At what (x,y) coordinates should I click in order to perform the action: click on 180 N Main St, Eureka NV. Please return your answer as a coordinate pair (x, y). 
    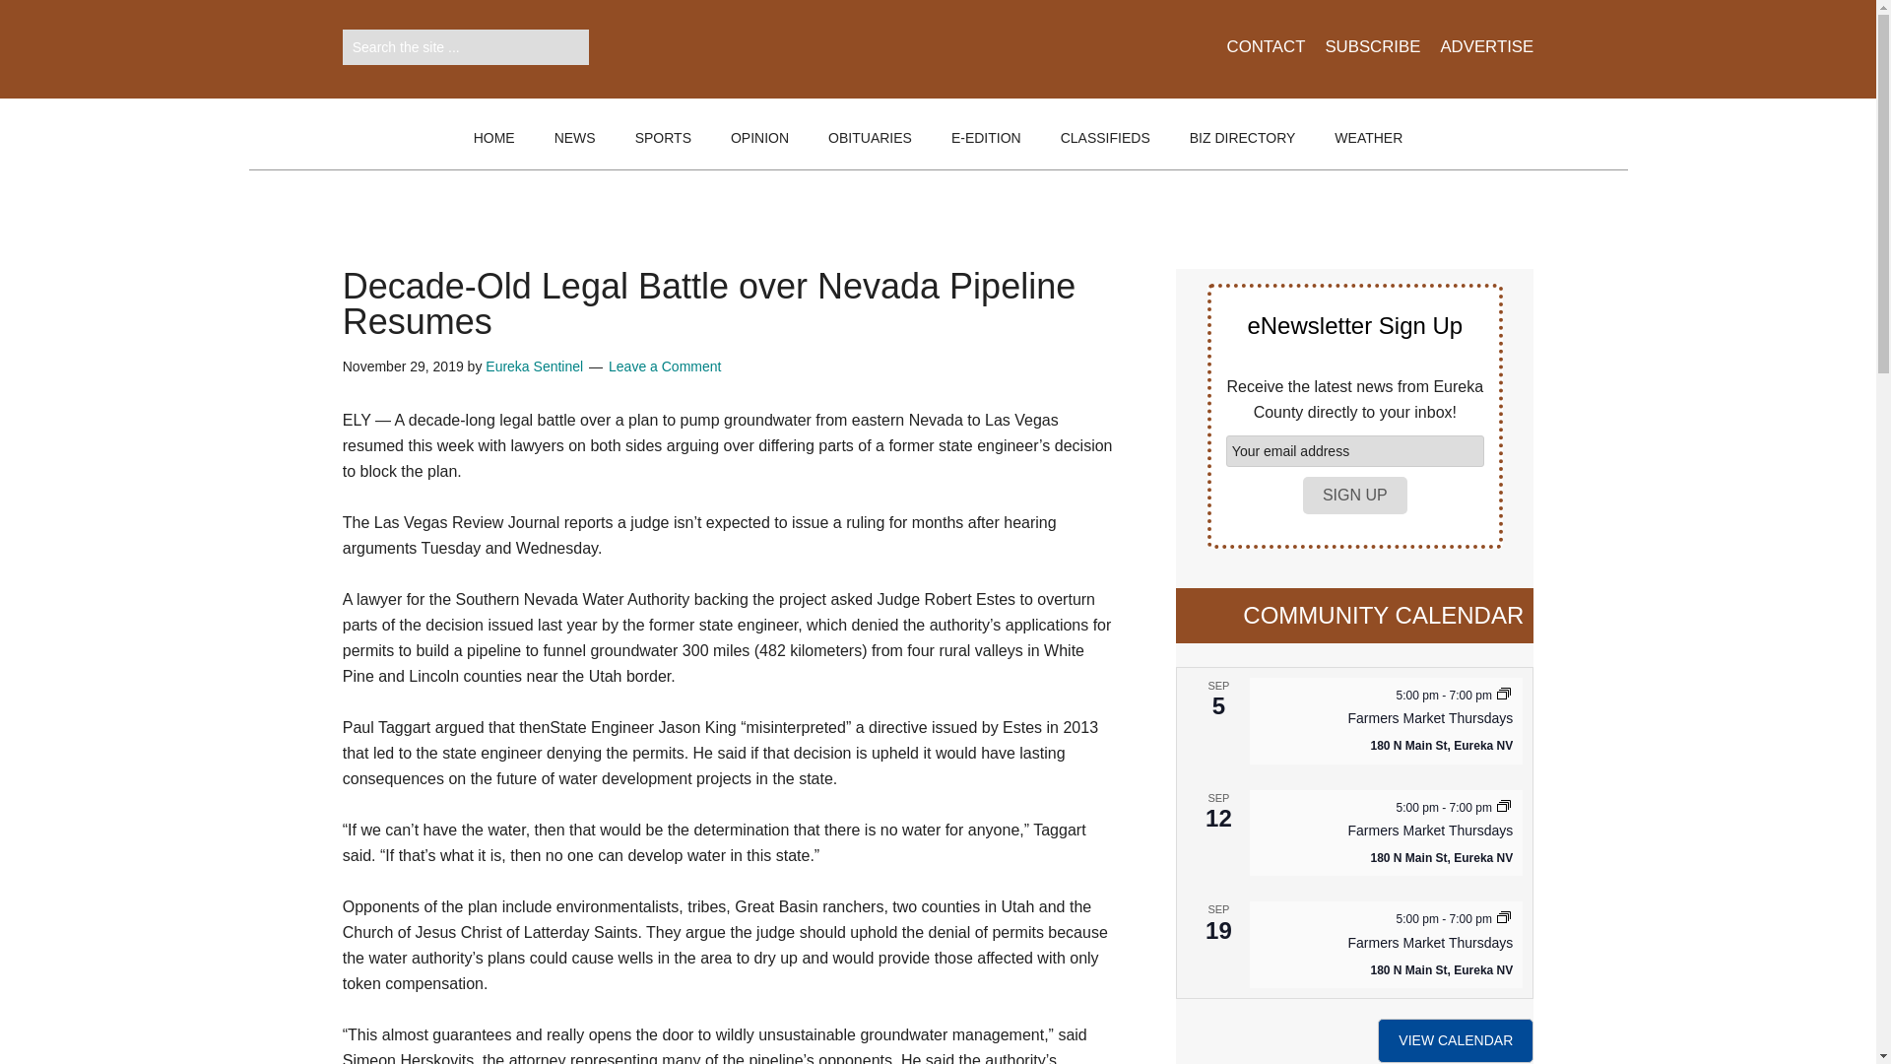
    Looking at the image, I should click on (1442, 859).